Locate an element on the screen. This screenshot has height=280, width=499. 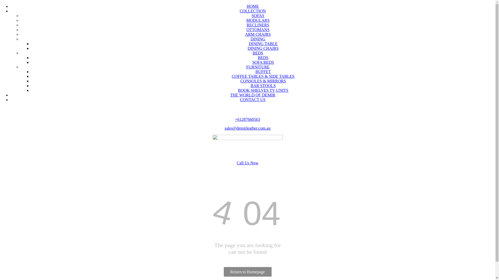
THE WORLD OF DEMIR is located at coordinates (253, 95).